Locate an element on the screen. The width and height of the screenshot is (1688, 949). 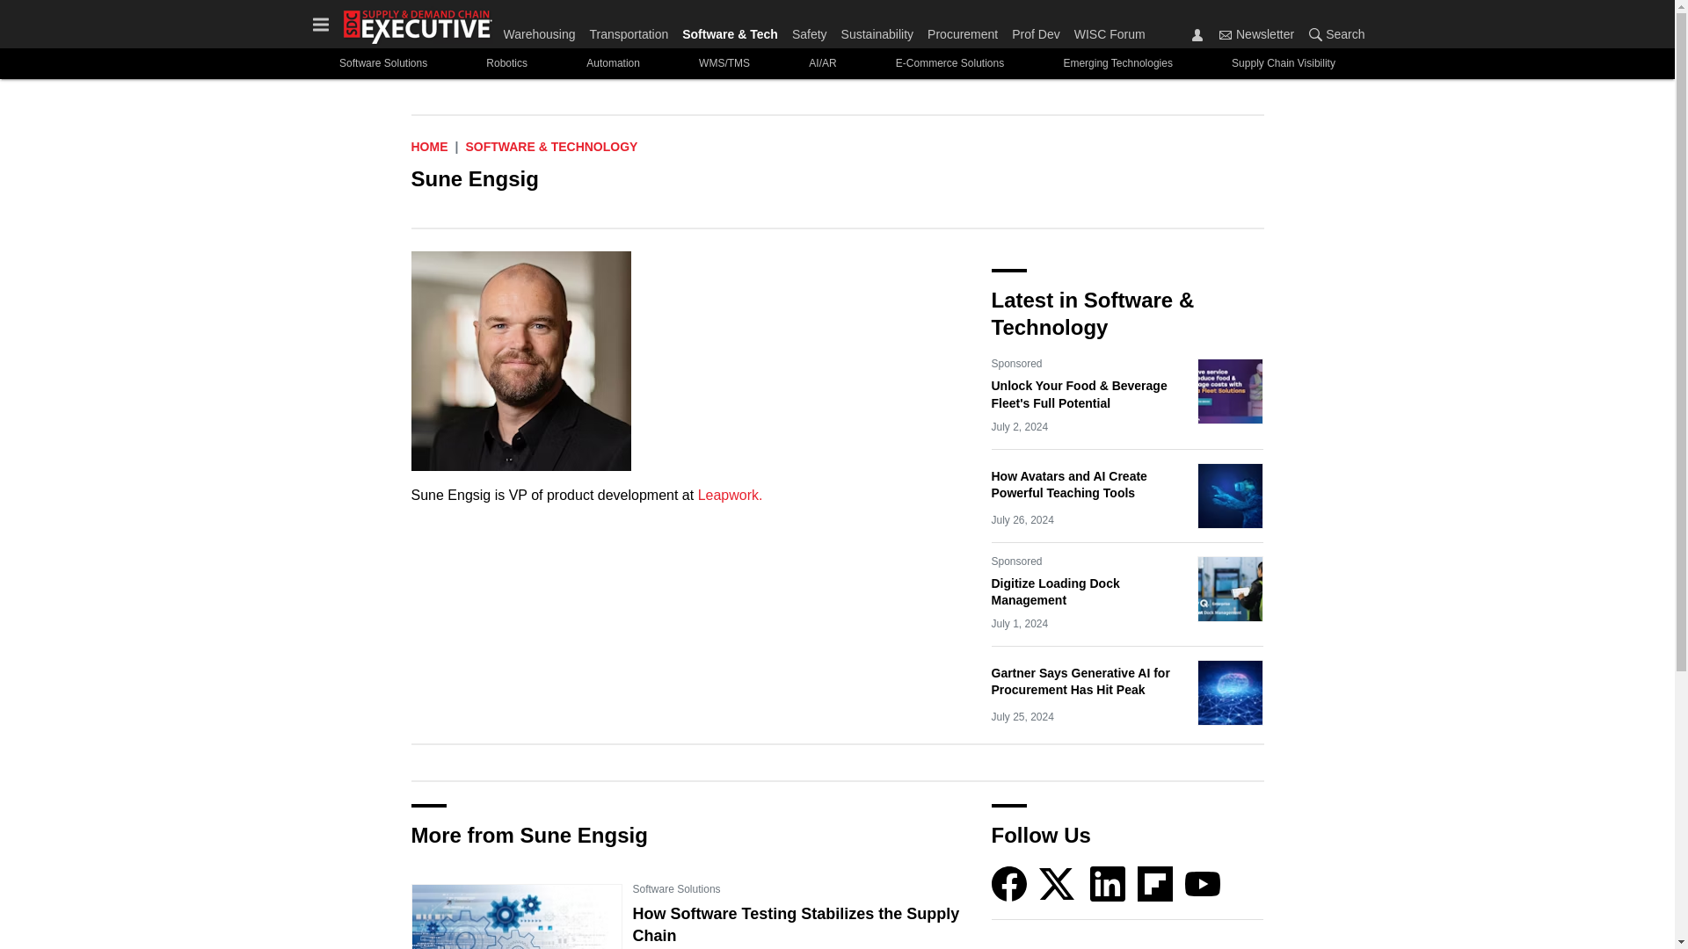
YouTube icon is located at coordinates (1203, 884).